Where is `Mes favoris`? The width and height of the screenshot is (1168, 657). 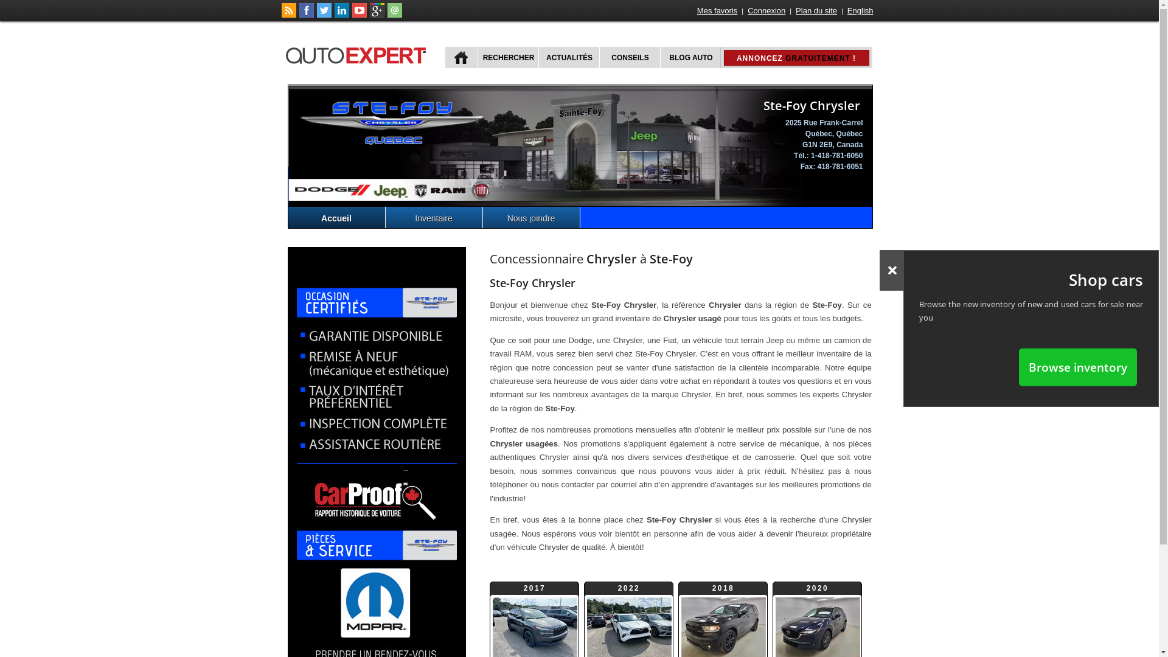 Mes favoris is located at coordinates (717, 11).